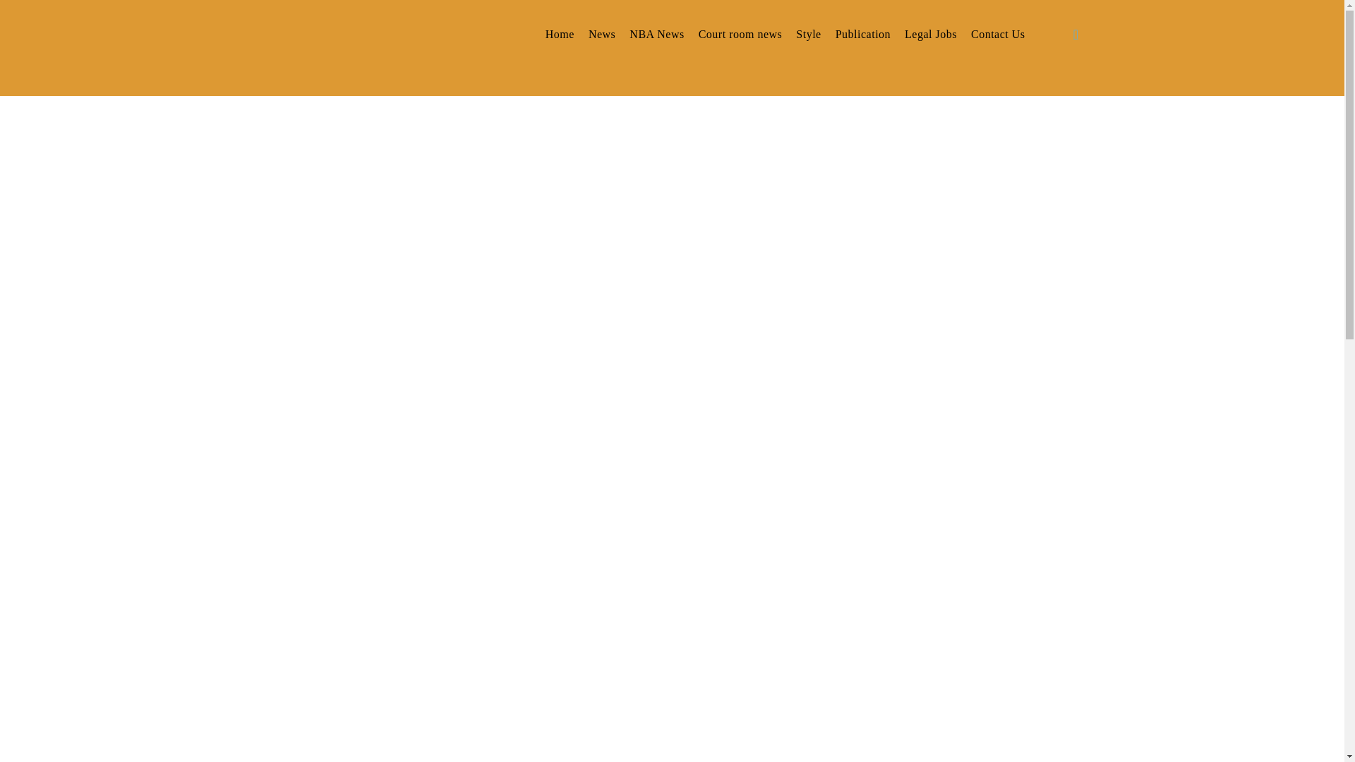 This screenshot has height=762, width=1355. Describe the element at coordinates (998, 34) in the screenshot. I see `Contact Us` at that location.